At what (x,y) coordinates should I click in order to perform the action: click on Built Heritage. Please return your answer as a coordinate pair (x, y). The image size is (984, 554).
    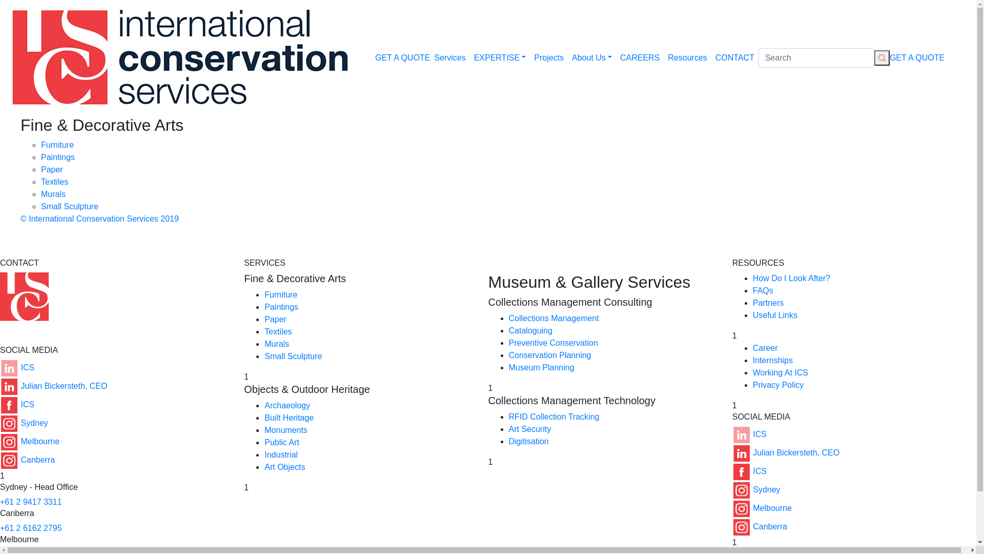
    Looking at the image, I should click on (289, 418).